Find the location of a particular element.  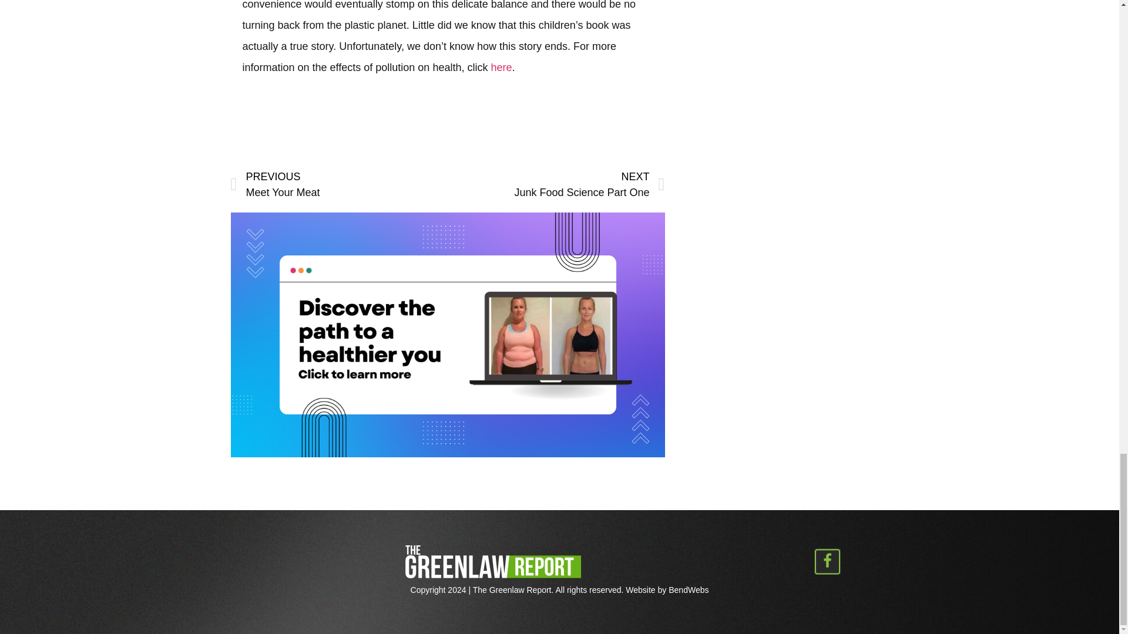

BendWebs is located at coordinates (556, 185).